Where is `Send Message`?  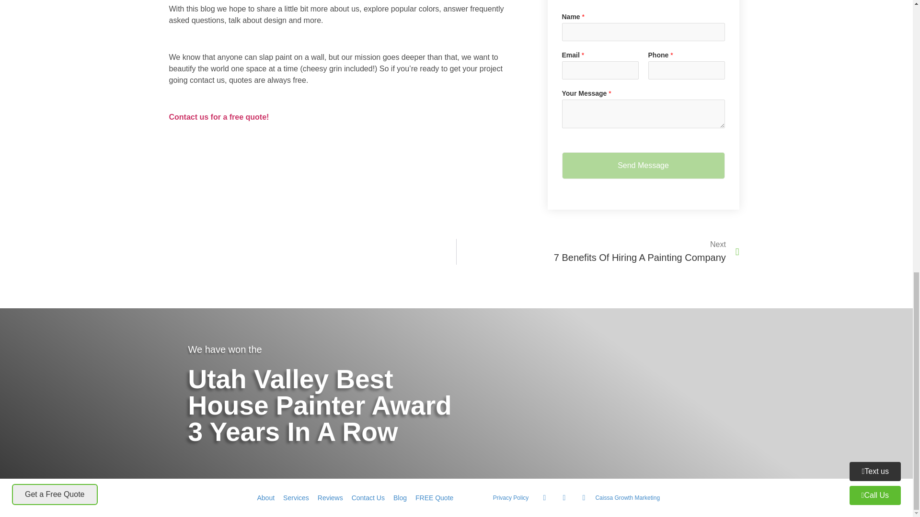 Send Message is located at coordinates (218, 117).